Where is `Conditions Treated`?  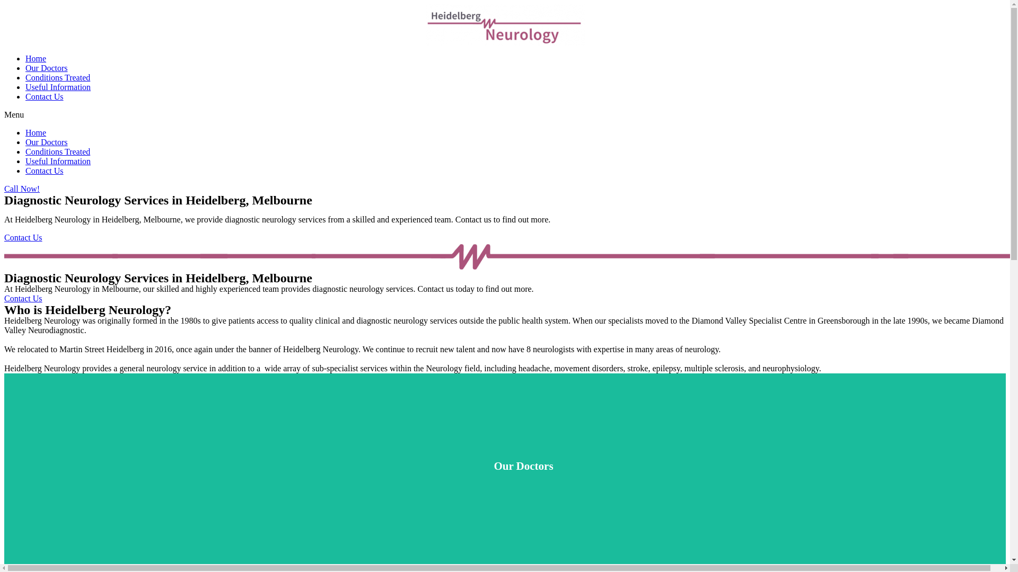
Conditions Treated is located at coordinates (58, 77).